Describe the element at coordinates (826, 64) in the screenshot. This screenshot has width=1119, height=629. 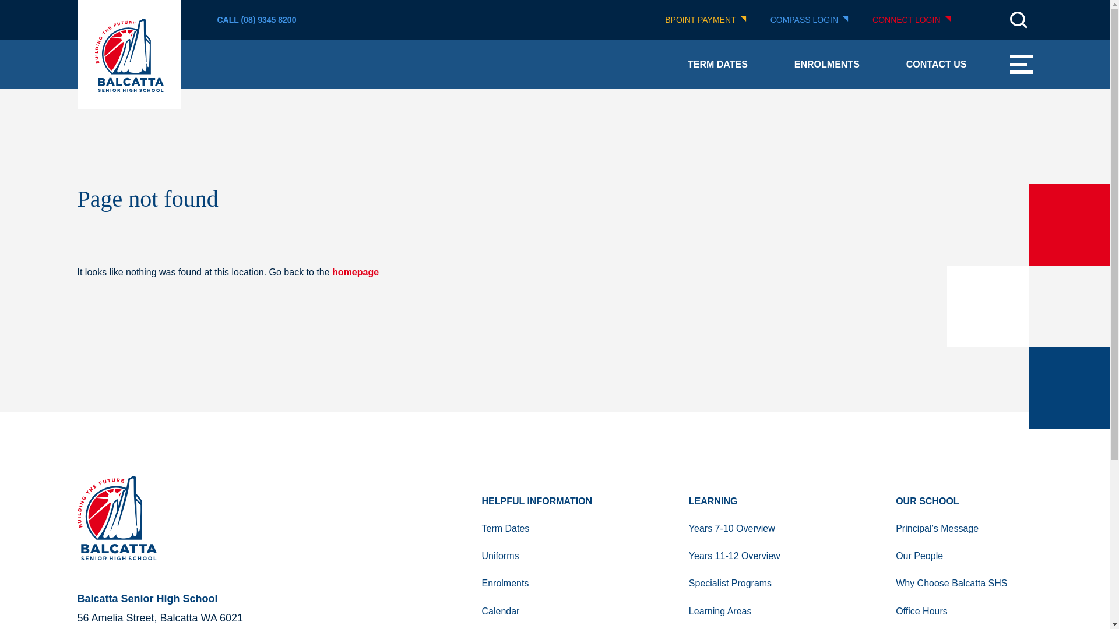
I see `ENROLMENTS` at that location.